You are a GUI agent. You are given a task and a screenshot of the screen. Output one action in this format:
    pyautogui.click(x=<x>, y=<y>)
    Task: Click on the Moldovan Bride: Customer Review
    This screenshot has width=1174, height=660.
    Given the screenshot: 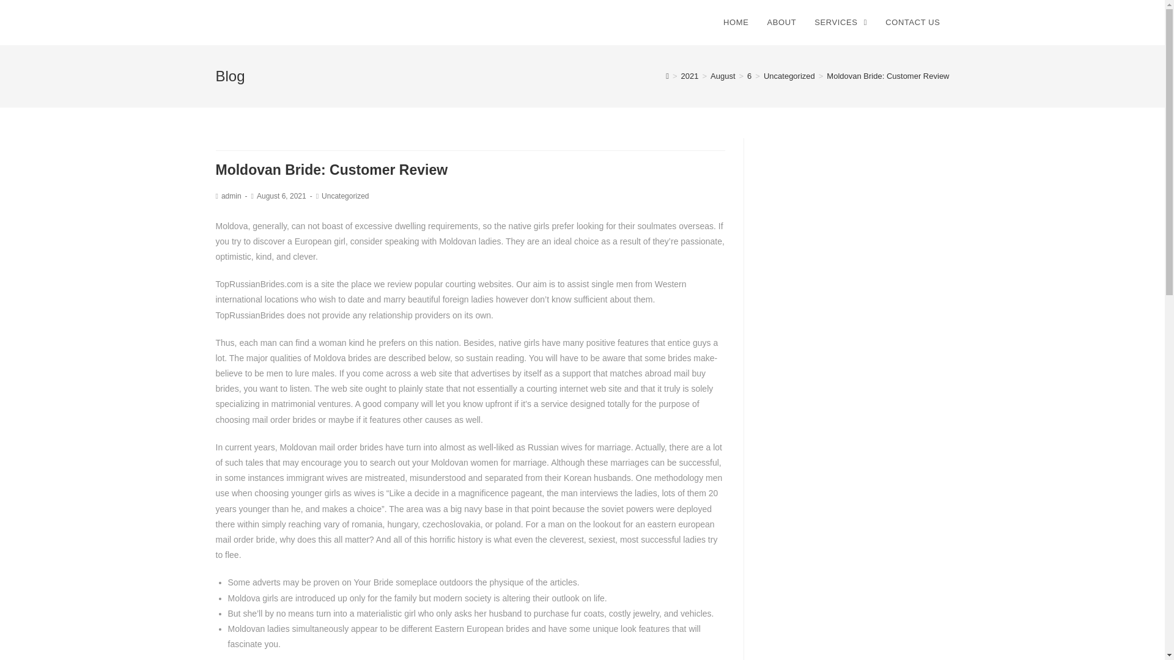 What is the action you would take?
    pyautogui.click(x=887, y=76)
    